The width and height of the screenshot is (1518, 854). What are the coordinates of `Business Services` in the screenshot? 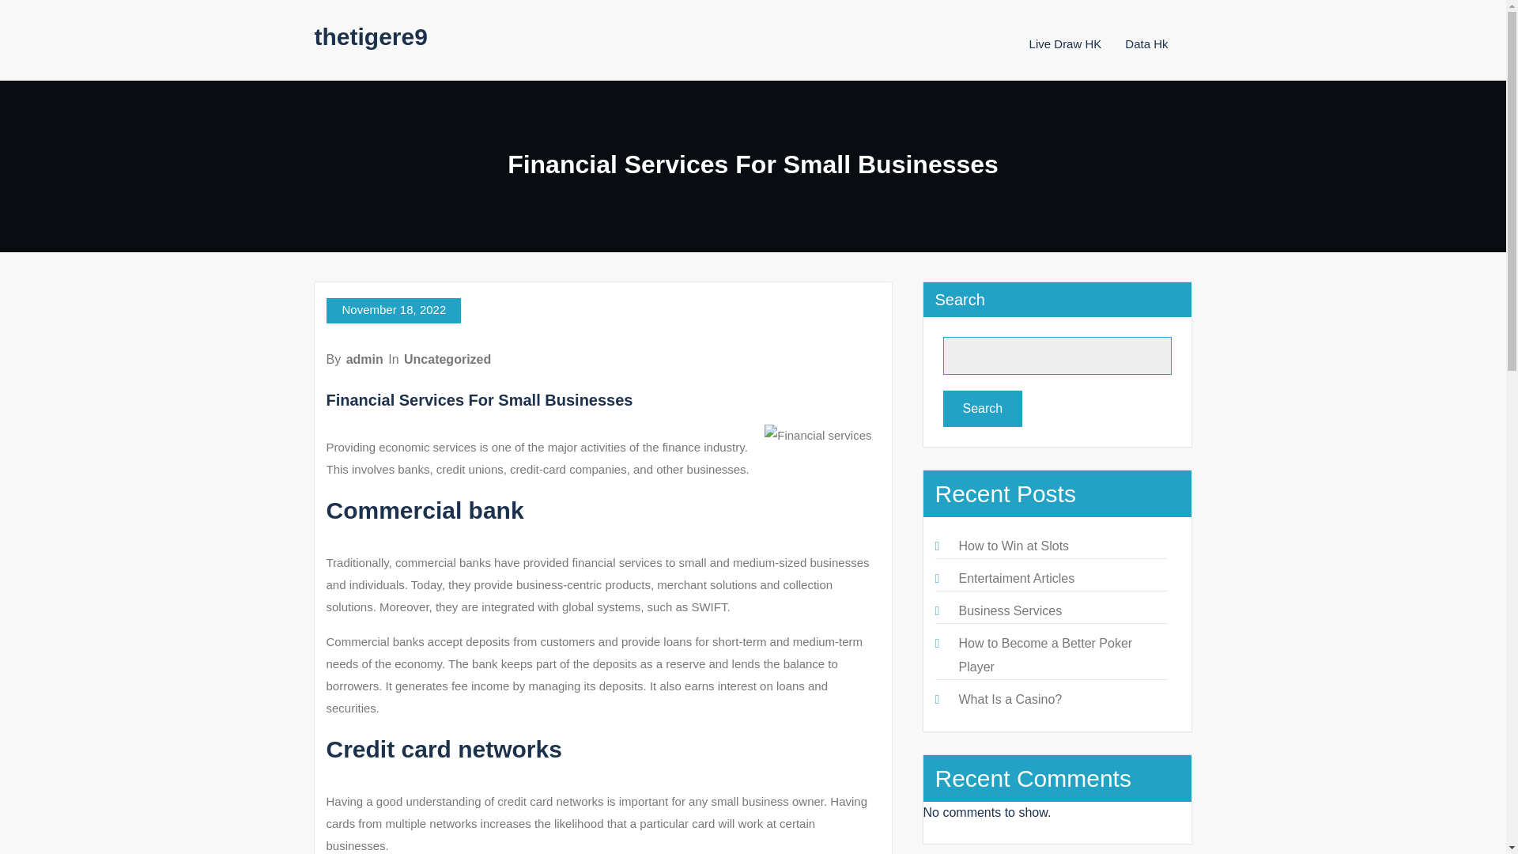 It's located at (1009, 610).